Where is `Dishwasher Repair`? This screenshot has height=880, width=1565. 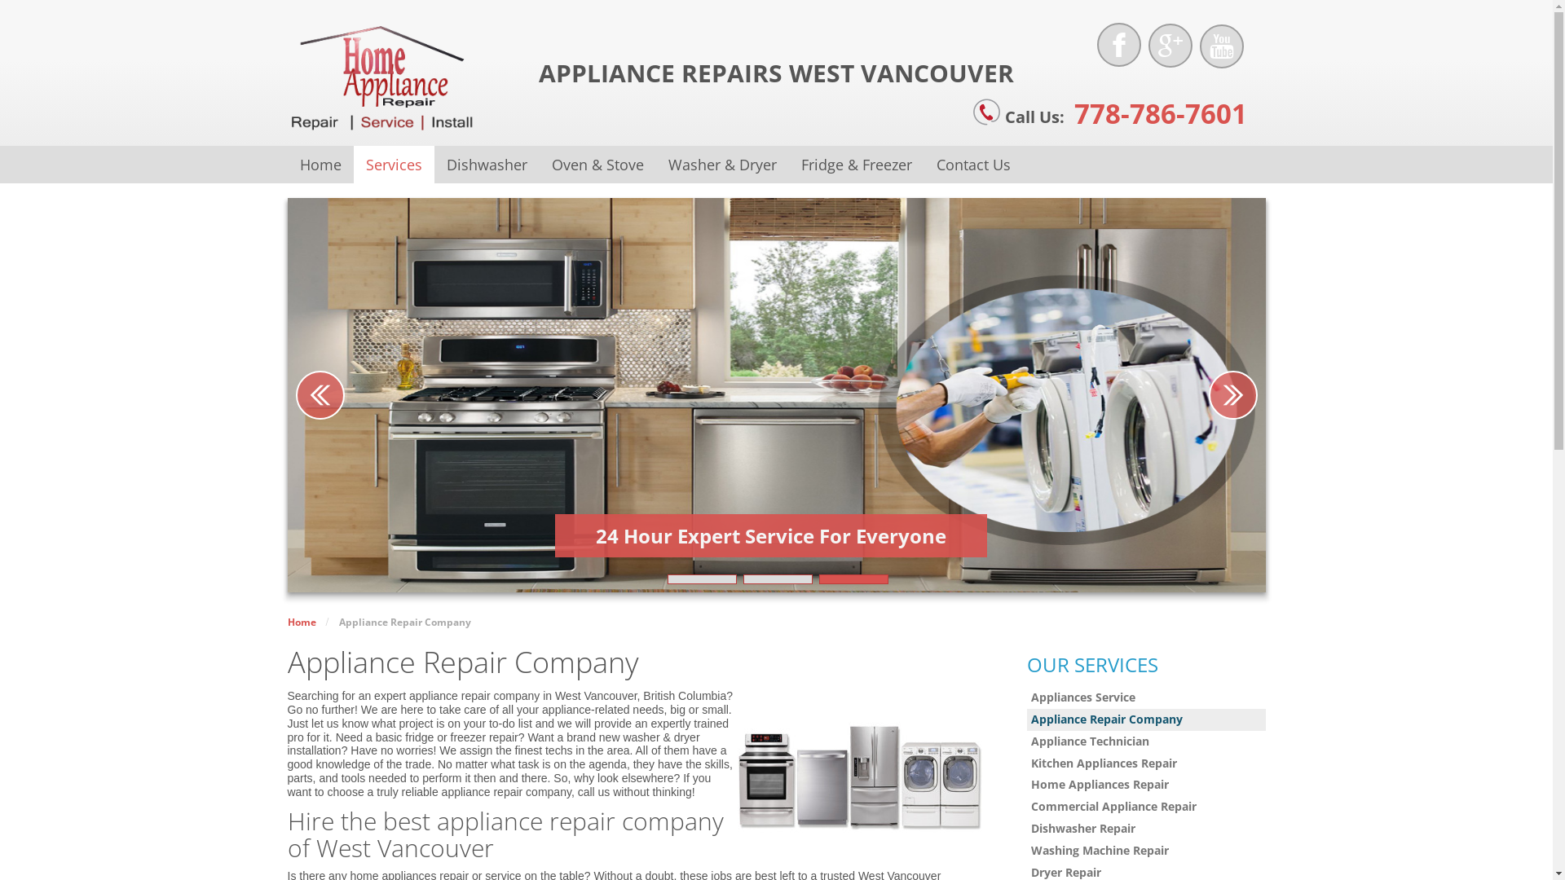
Dishwasher Repair is located at coordinates (1146, 829).